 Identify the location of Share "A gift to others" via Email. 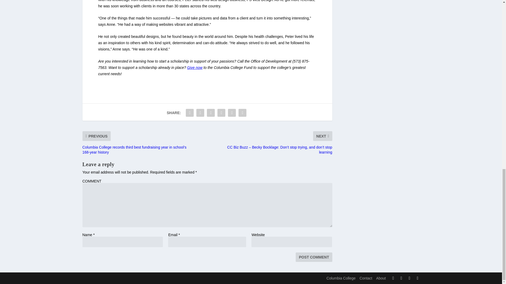
(232, 113).